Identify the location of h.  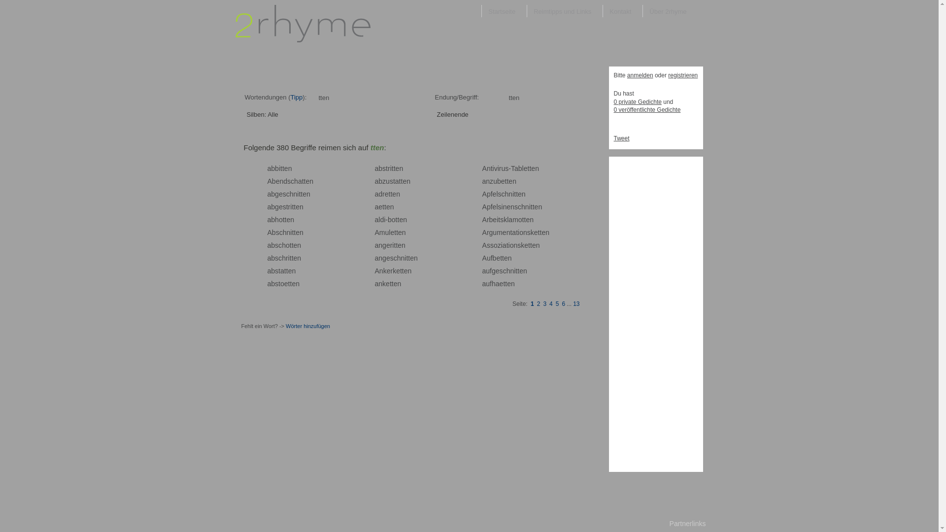
(284, 258).